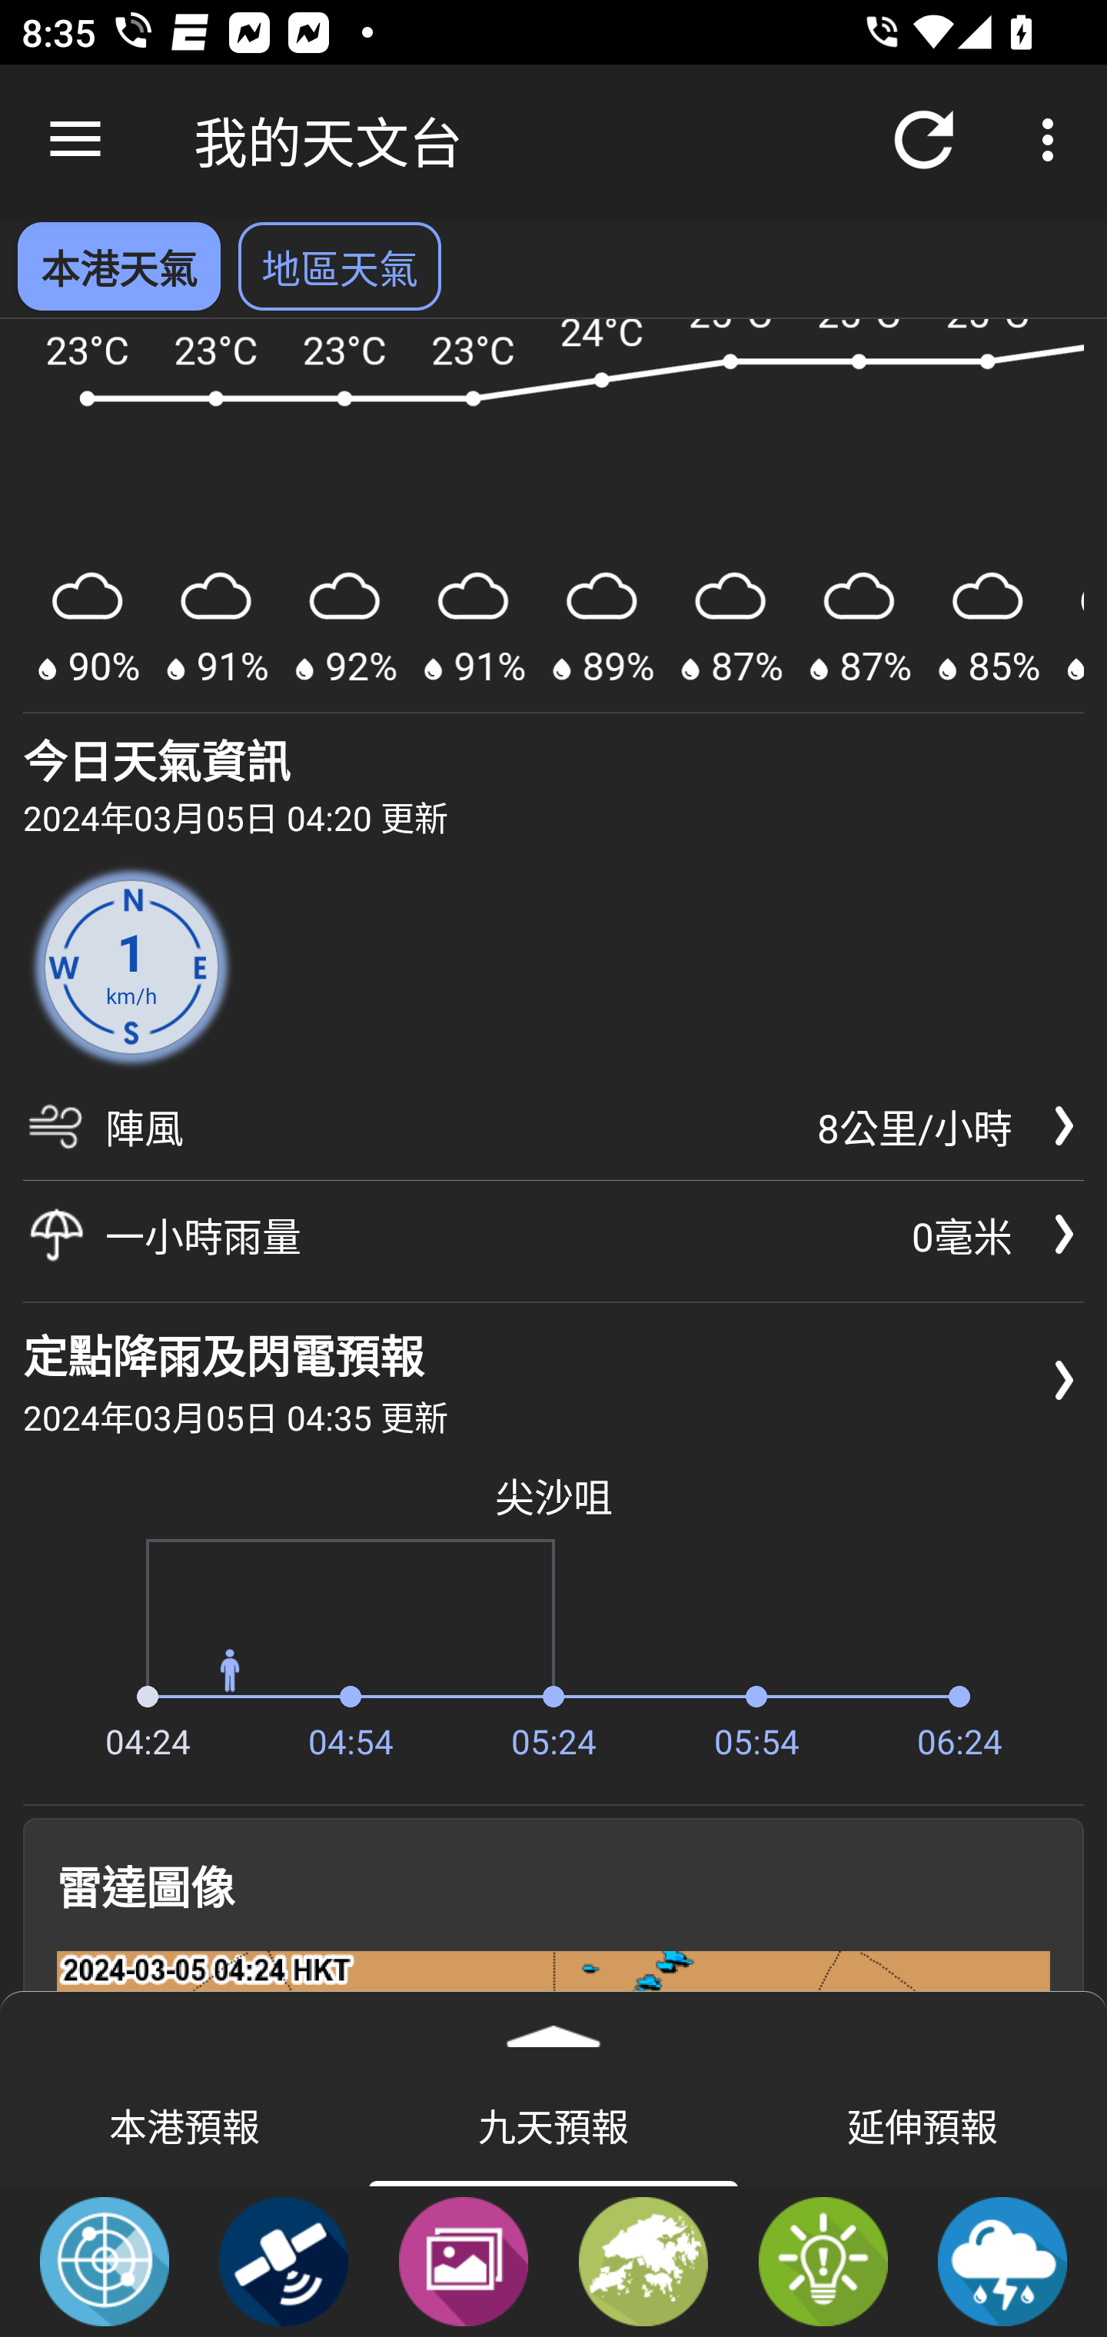 This screenshot has width=1107, height=2337. Describe the element at coordinates (340, 266) in the screenshot. I see `地區天氣 選擇 地區天氣` at that location.